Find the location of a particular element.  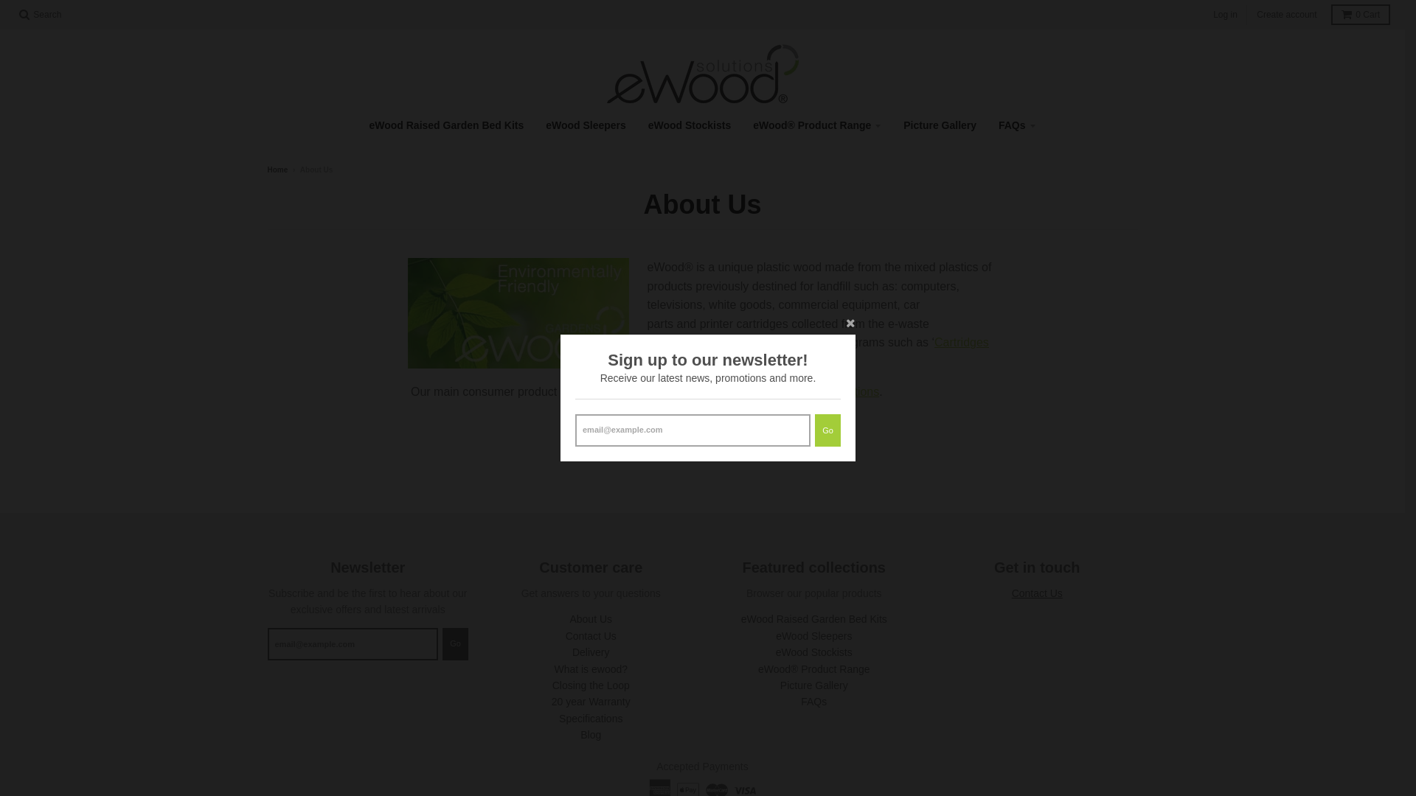

0 Cart is located at coordinates (1361, 15).